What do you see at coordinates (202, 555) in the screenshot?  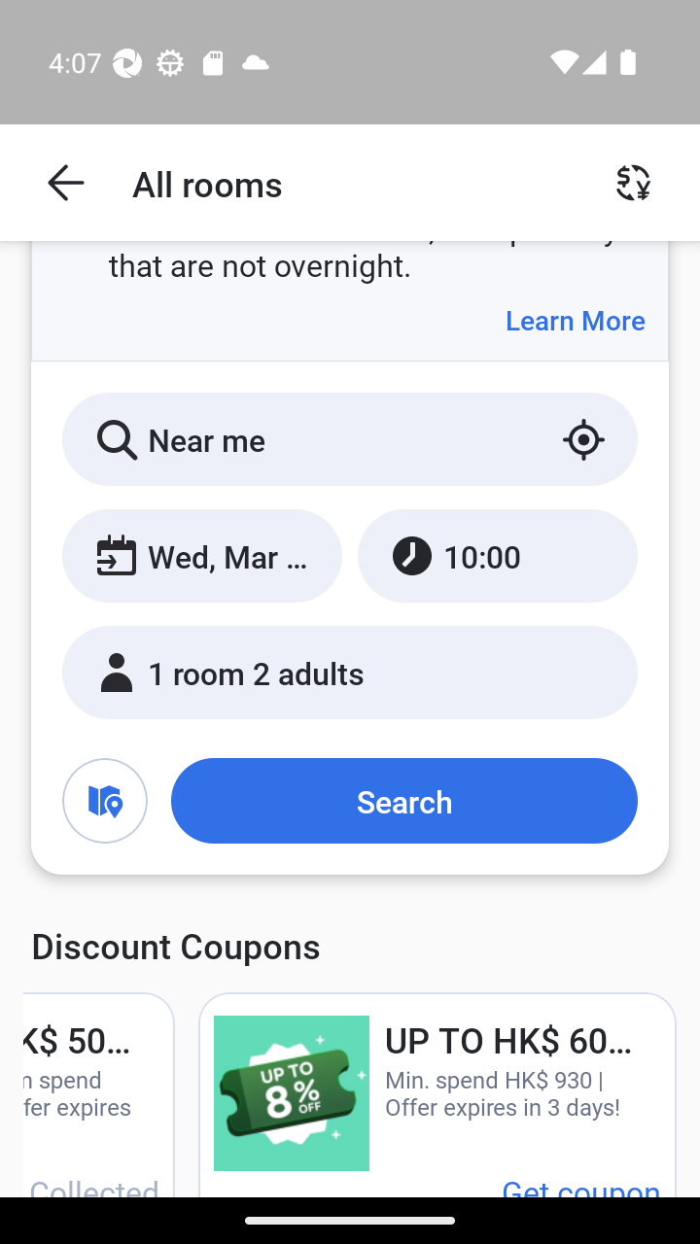 I see `Wed, Mar 13` at bounding box center [202, 555].